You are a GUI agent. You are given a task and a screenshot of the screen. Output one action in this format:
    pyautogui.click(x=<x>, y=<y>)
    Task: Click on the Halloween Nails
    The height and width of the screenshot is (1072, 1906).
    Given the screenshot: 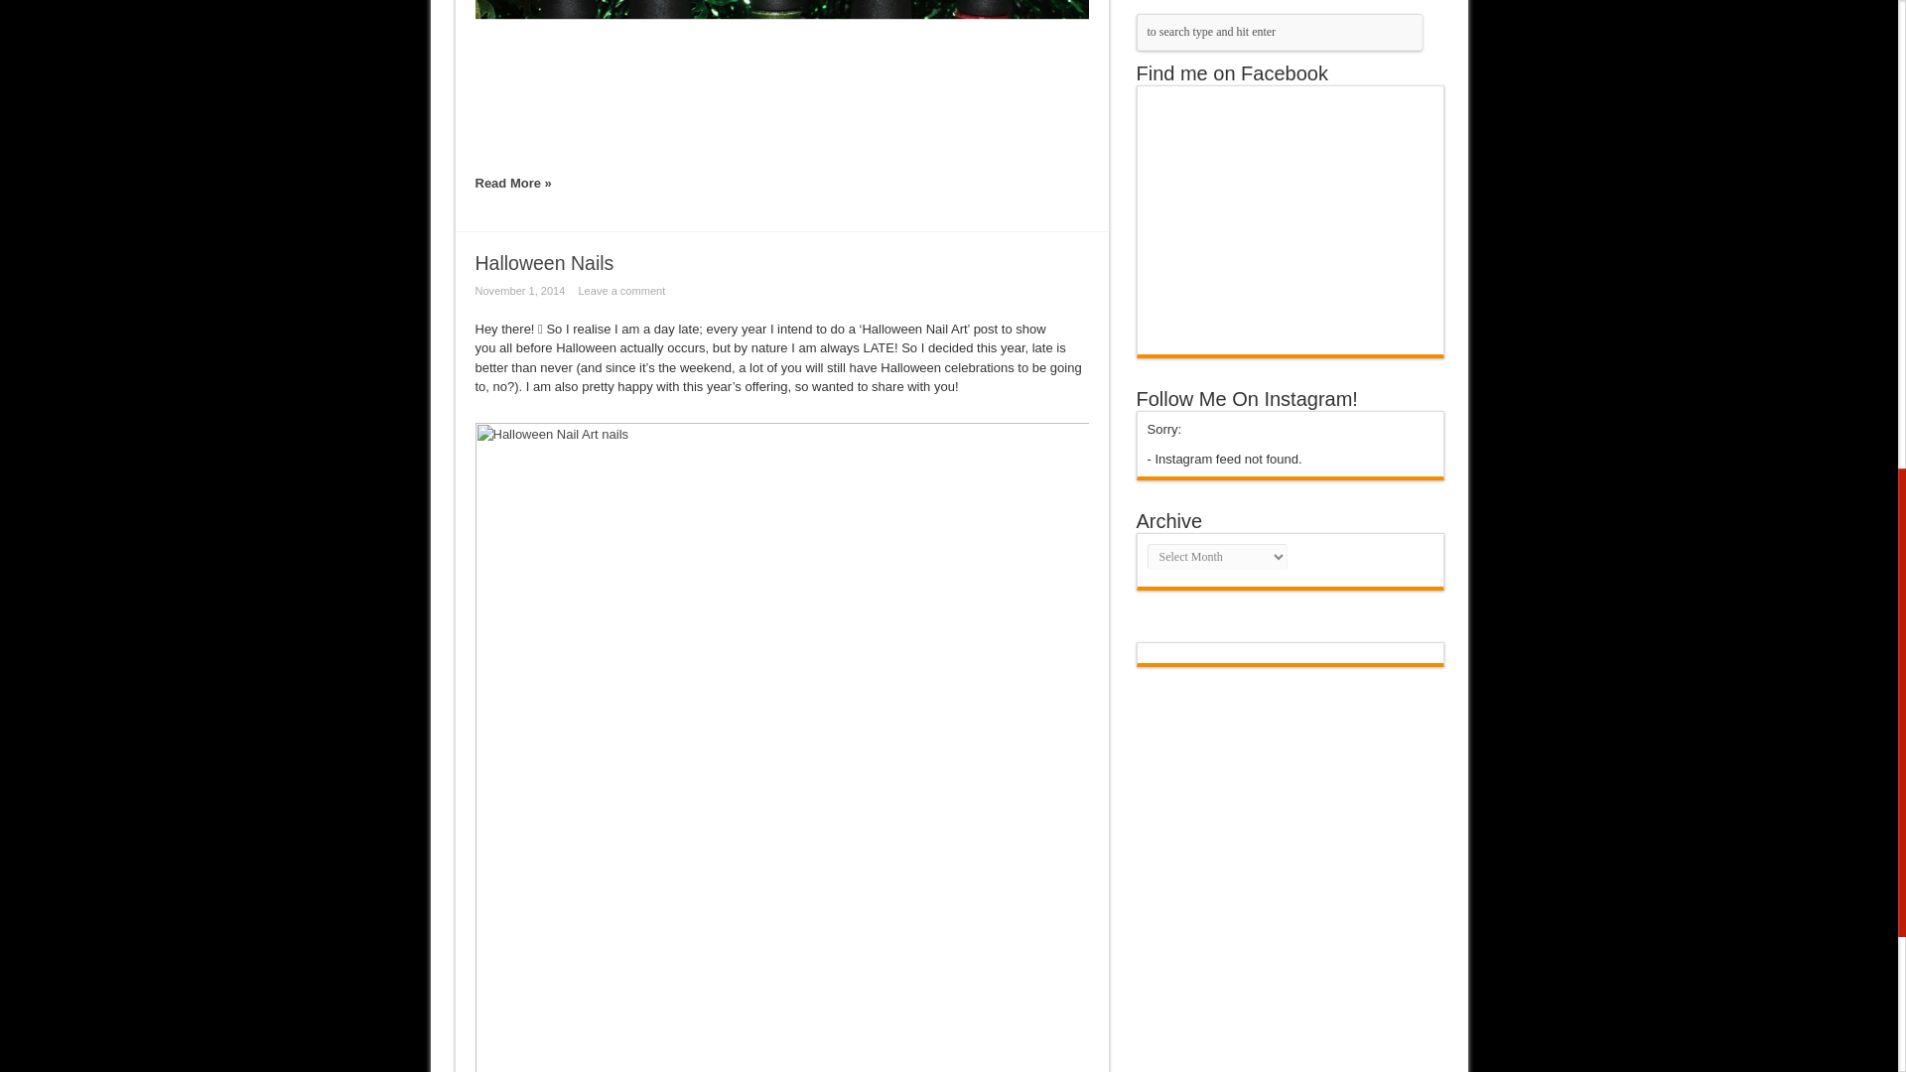 What is the action you would take?
    pyautogui.click(x=544, y=262)
    